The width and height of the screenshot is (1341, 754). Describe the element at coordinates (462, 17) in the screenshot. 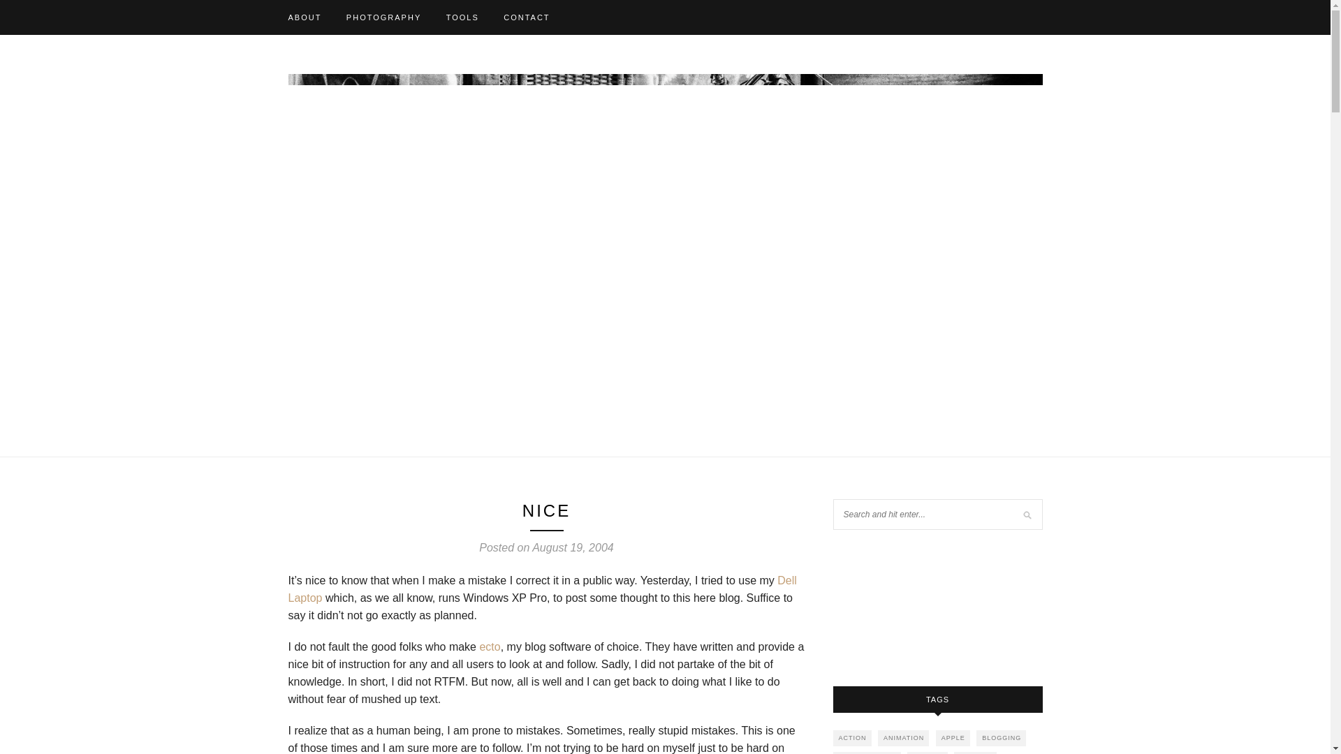

I see `TOOLS` at that location.